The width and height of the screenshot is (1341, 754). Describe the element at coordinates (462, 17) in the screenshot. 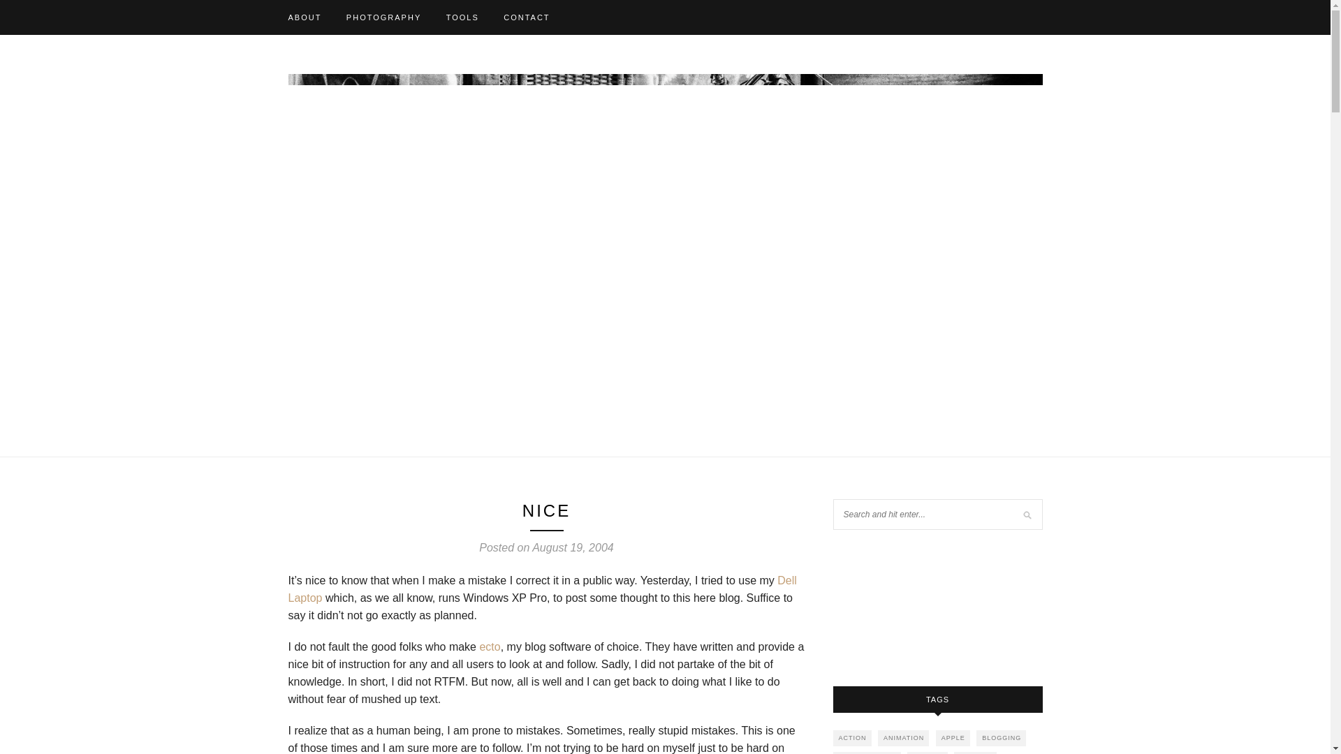

I see `TOOLS` at that location.